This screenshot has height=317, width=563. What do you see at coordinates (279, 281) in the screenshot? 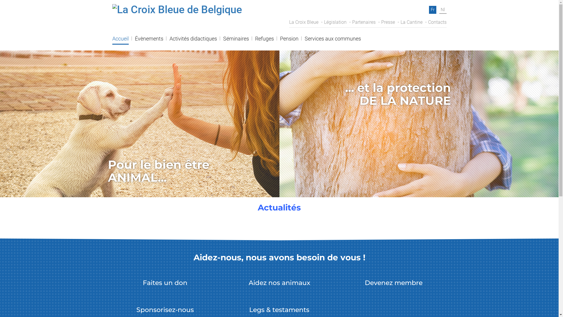
I see `Aidez nos animaux` at bounding box center [279, 281].